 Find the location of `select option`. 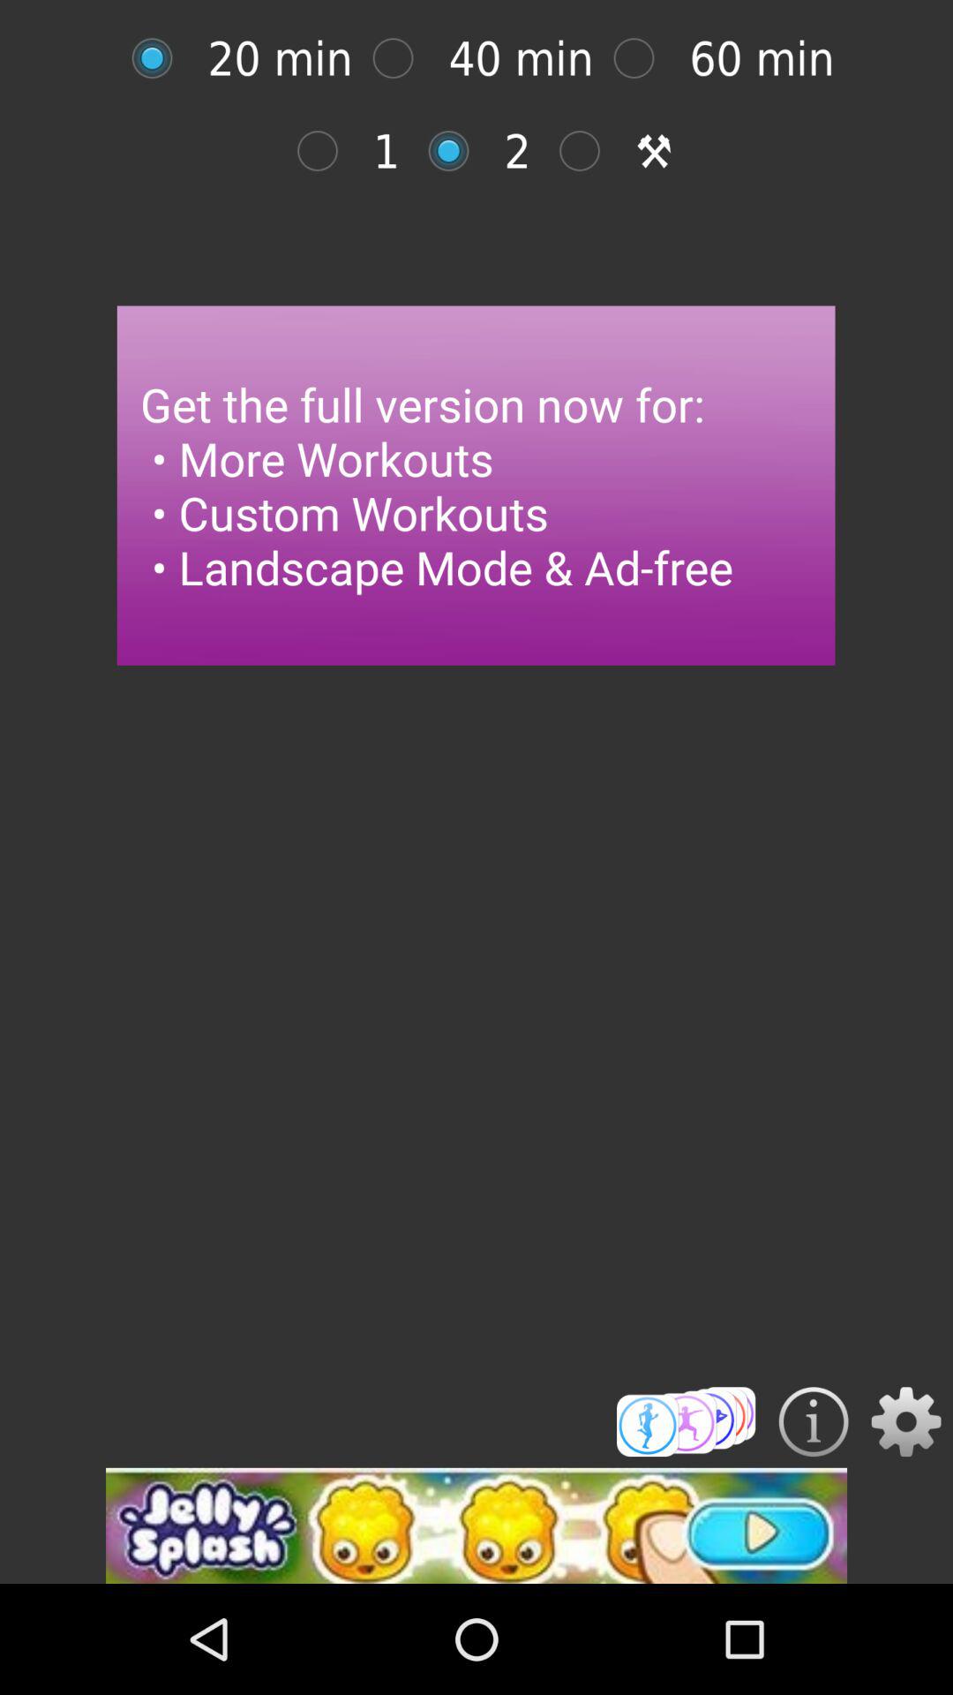

select option is located at coordinates (642, 58).